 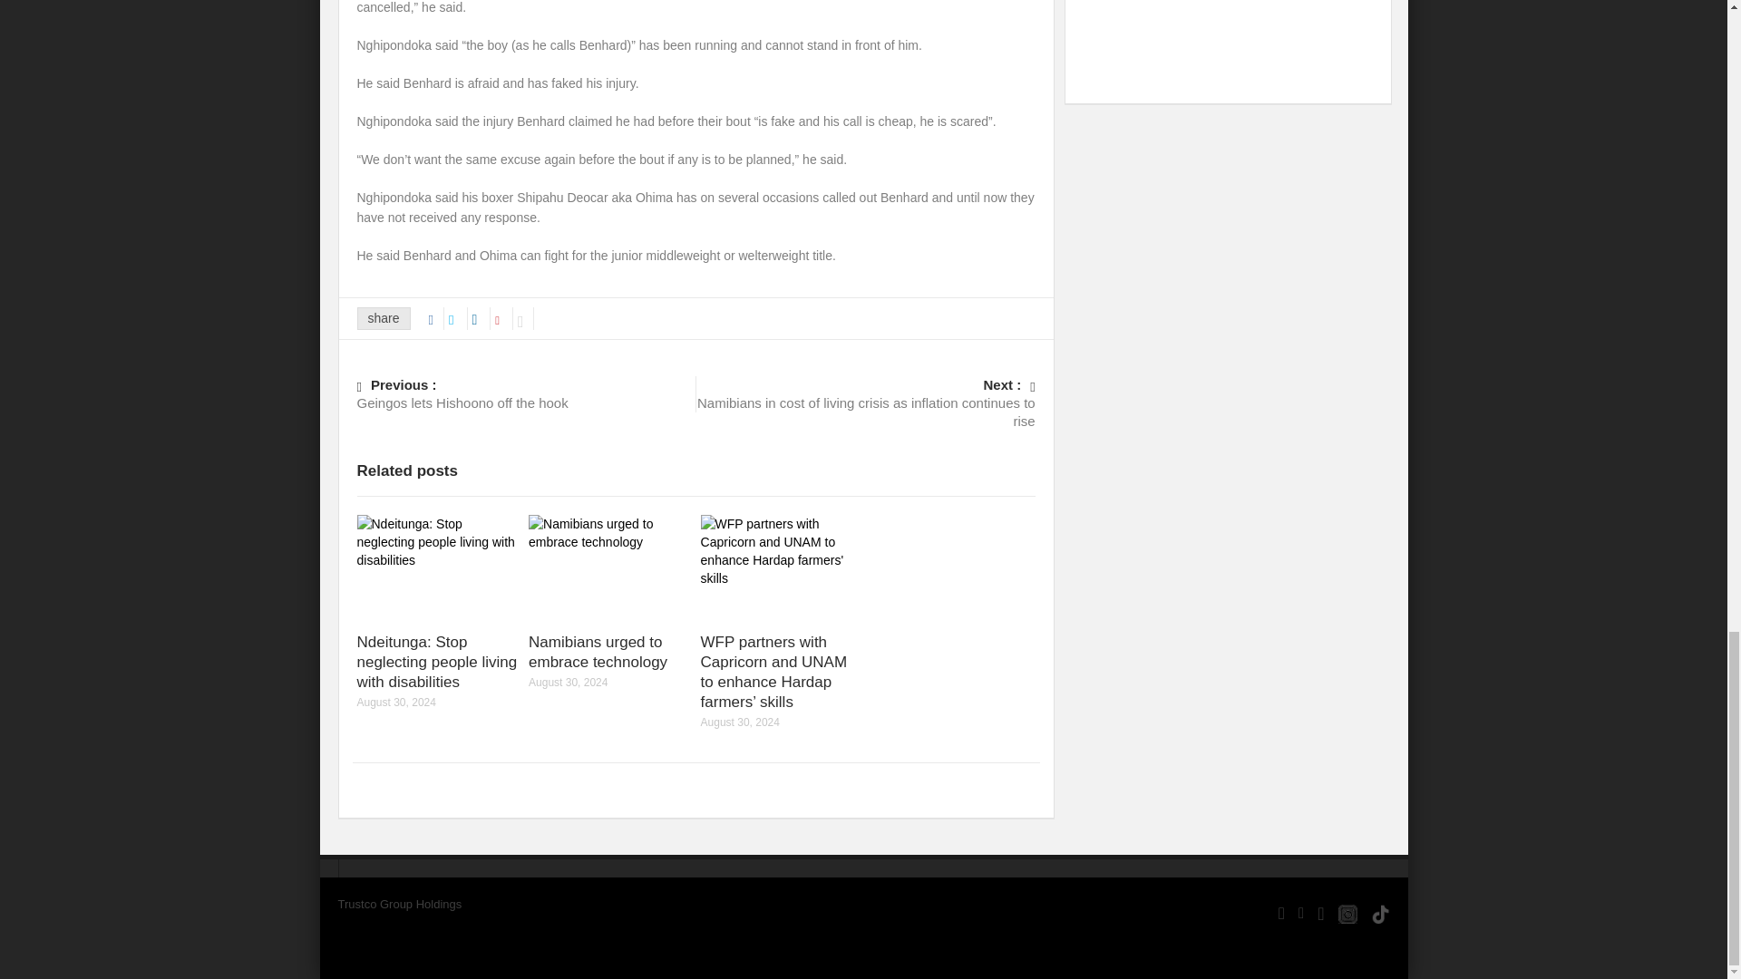 What do you see at coordinates (437, 662) in the screenshot?
I see `Ndeitunga: Stop neglecting people living with disabilities` at bounding box center [437, 662].